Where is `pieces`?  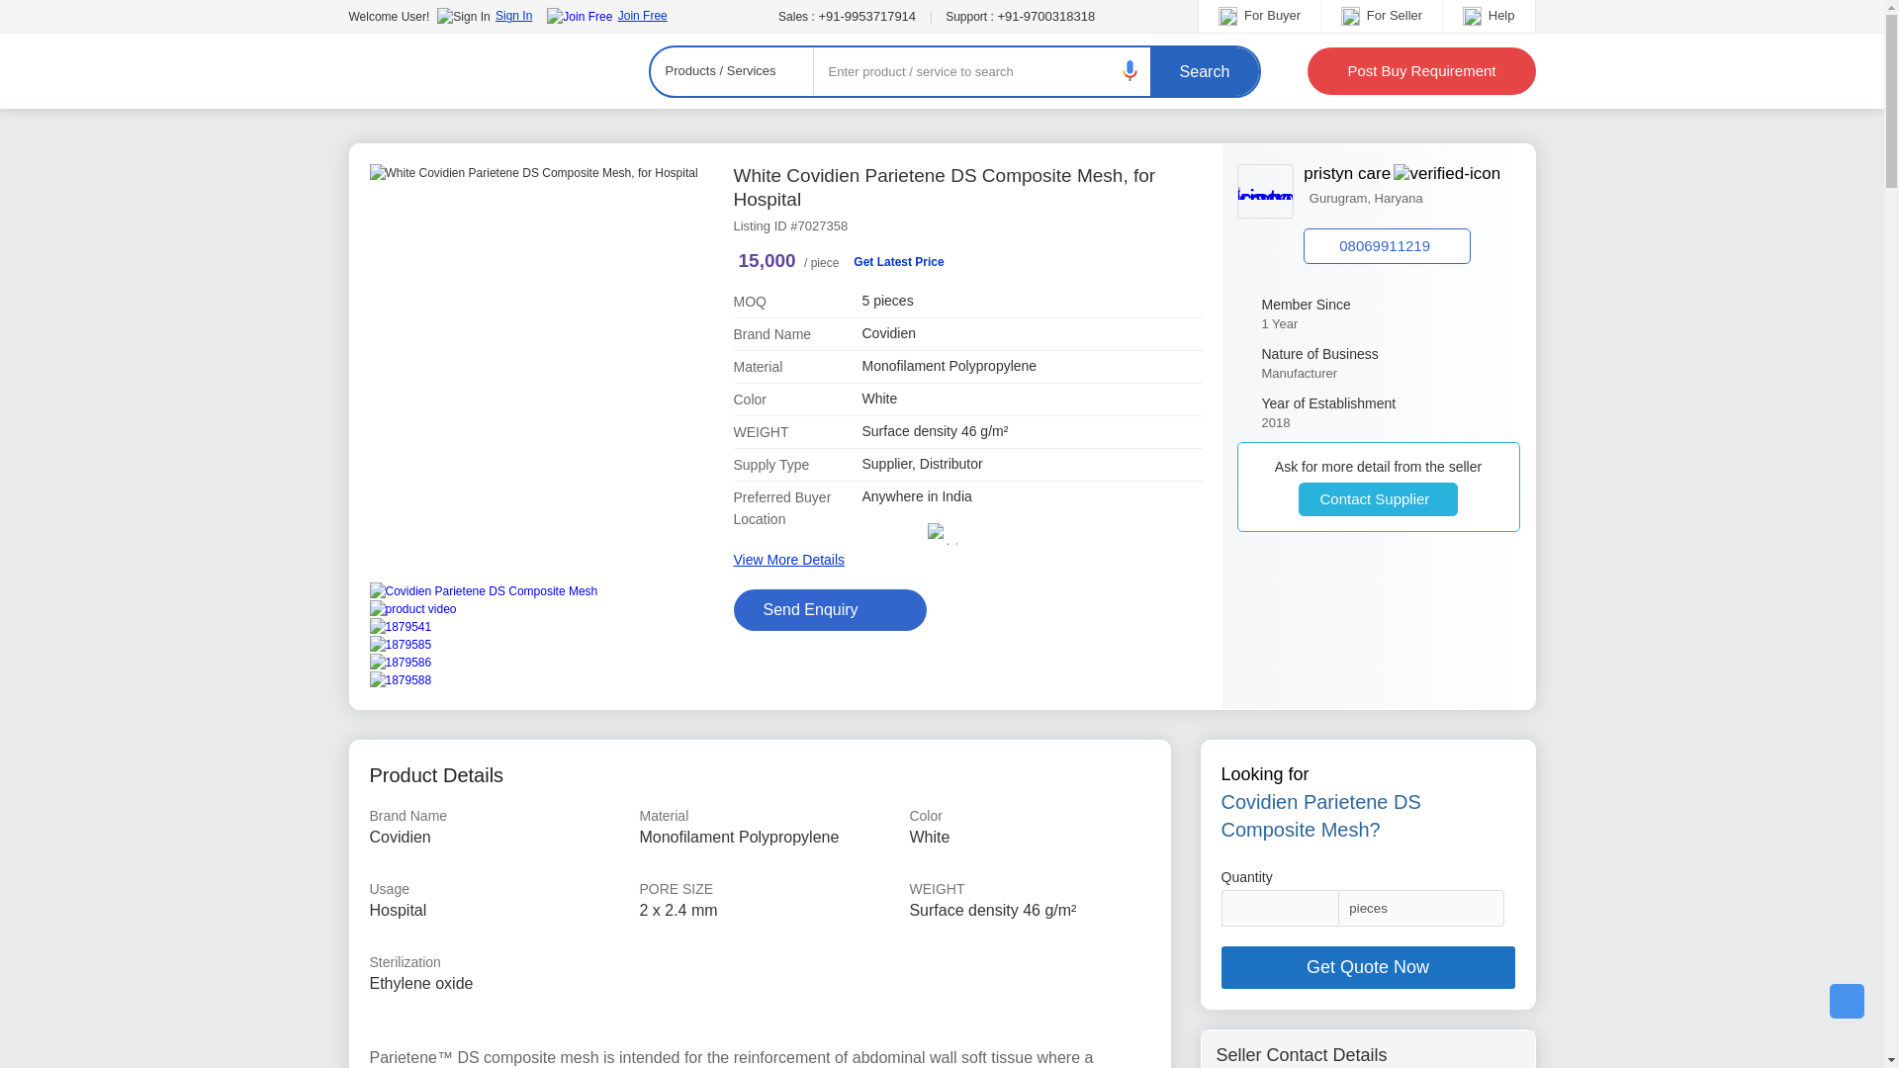
pieces is located at coordinates (1420, 908).